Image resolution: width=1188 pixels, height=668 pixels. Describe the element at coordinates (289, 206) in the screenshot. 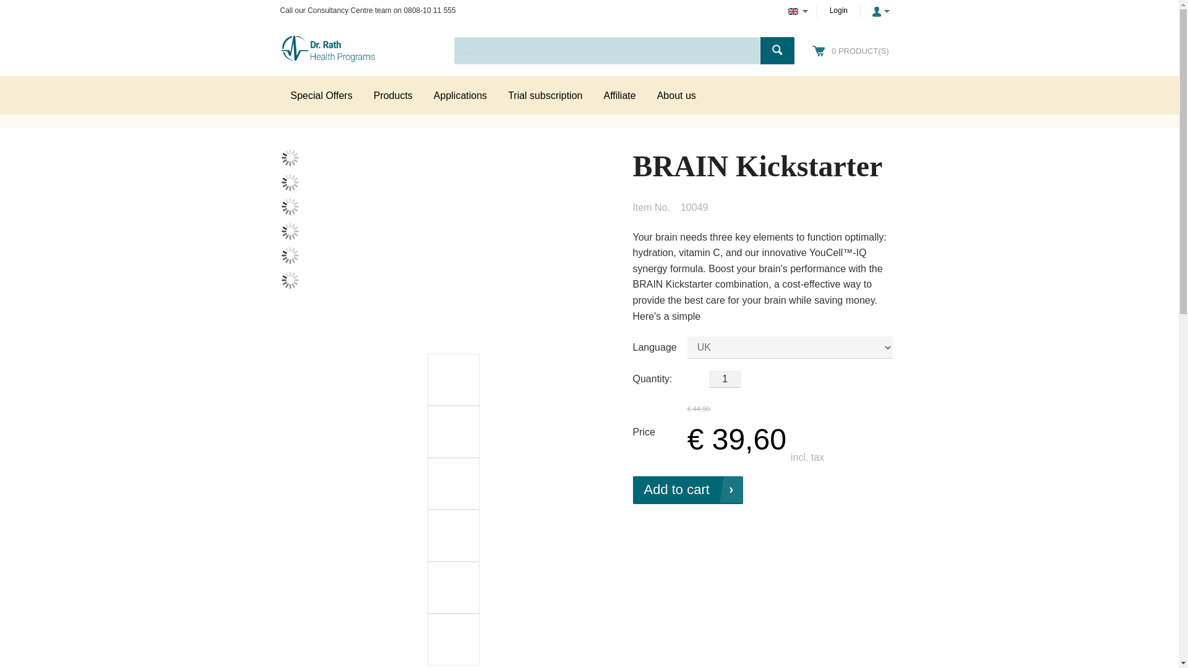

I see `FR` at that location.